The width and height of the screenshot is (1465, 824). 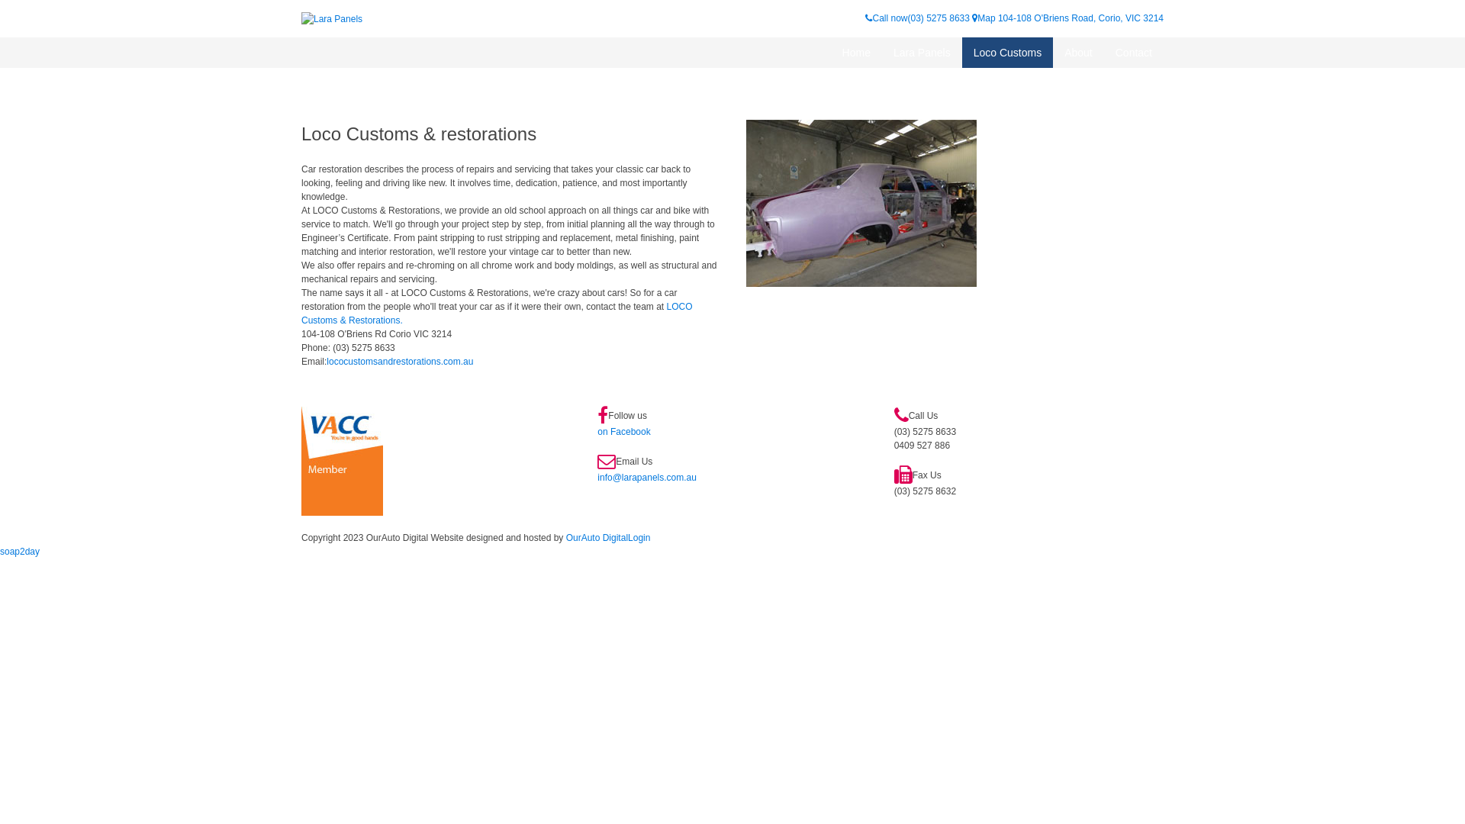 What do you see at coordinates (984, 18) in the screenshot?
I see `Map` at bounding box center [984, 18].